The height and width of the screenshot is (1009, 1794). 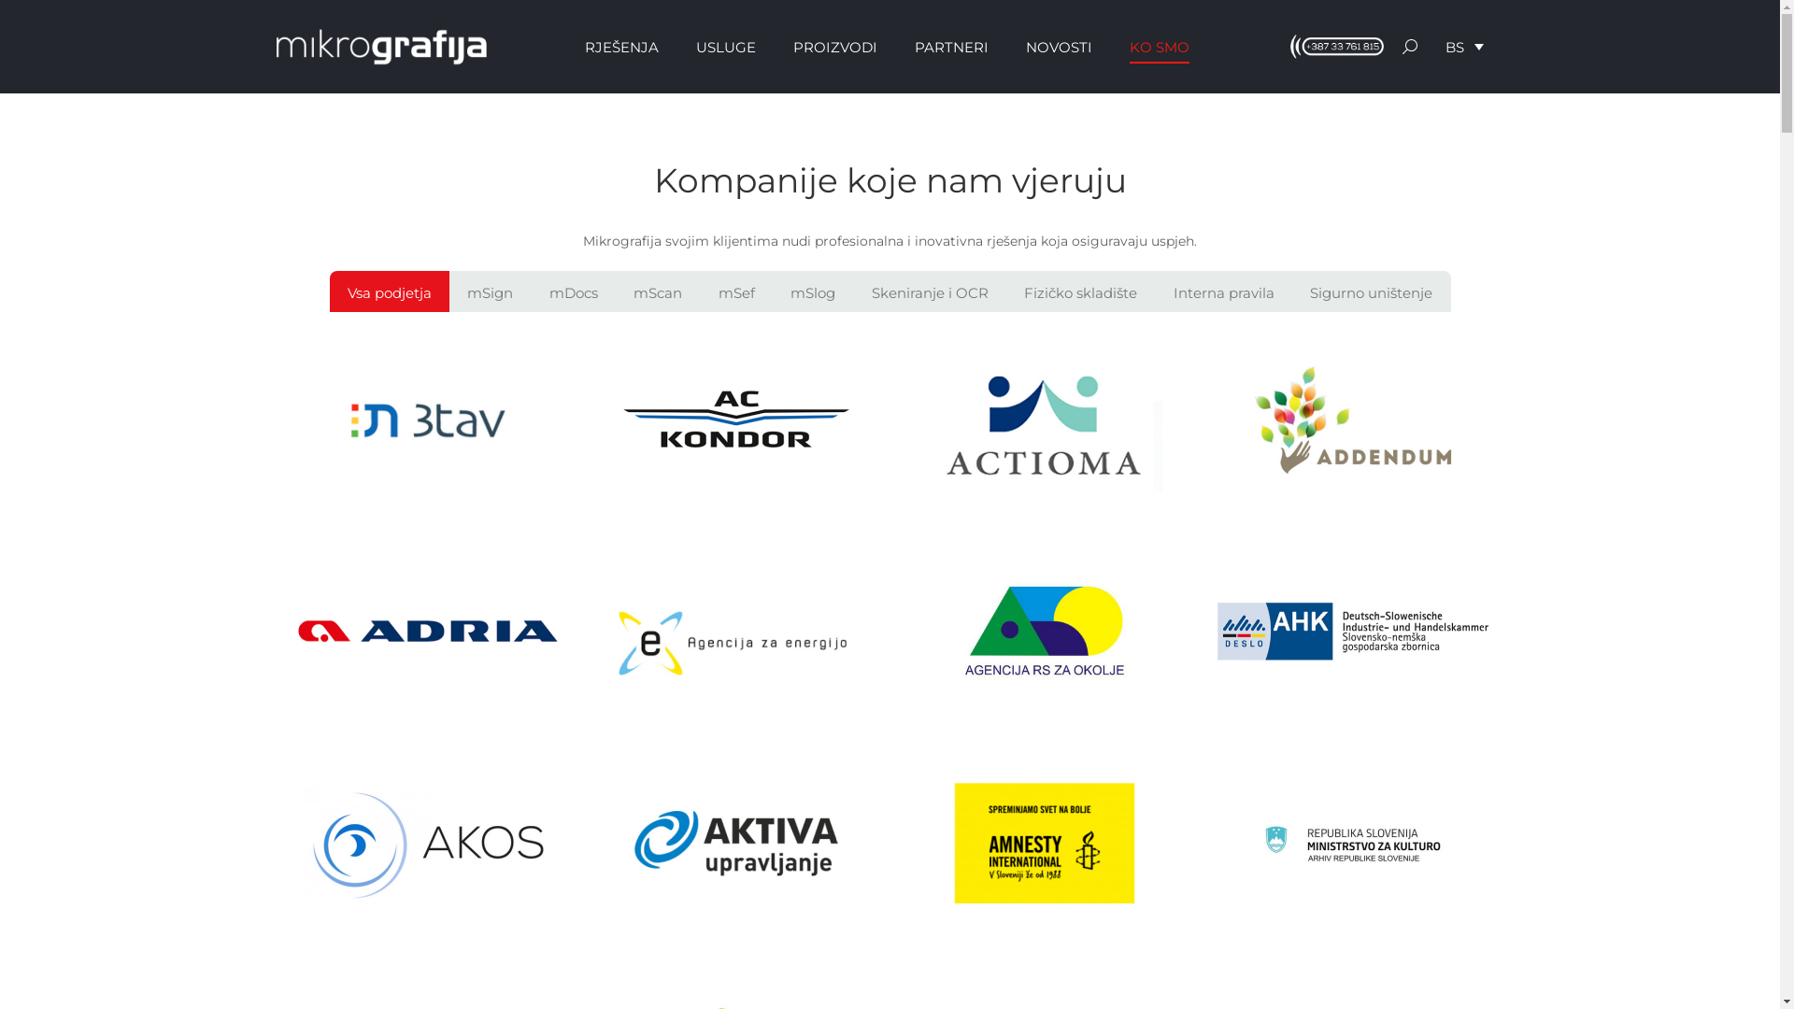 I want to click on Go!, so click(x=30, y=21).